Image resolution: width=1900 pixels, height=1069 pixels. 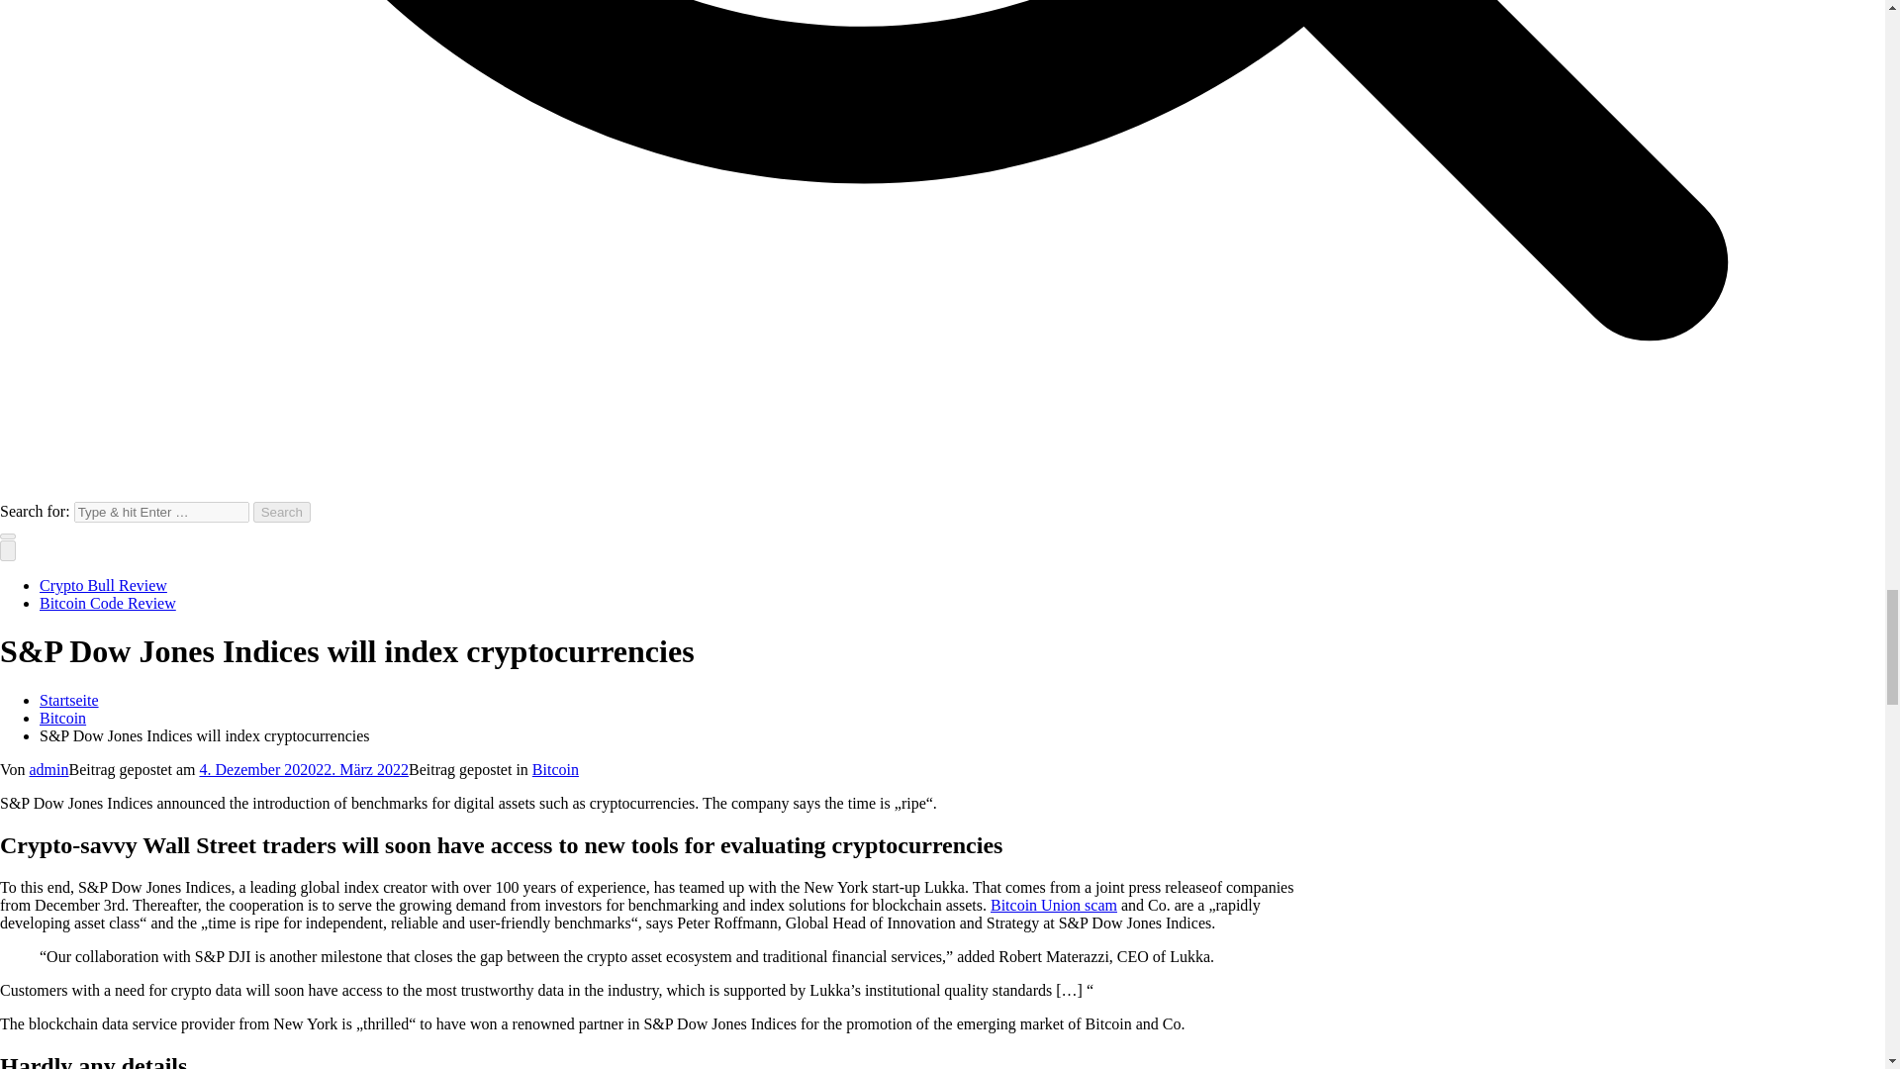 I want to click on Bitcoin, so click(x=555, y=769).